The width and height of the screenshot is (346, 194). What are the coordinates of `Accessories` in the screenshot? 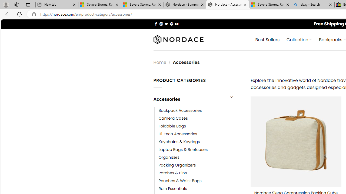 It's located at (189, 99).